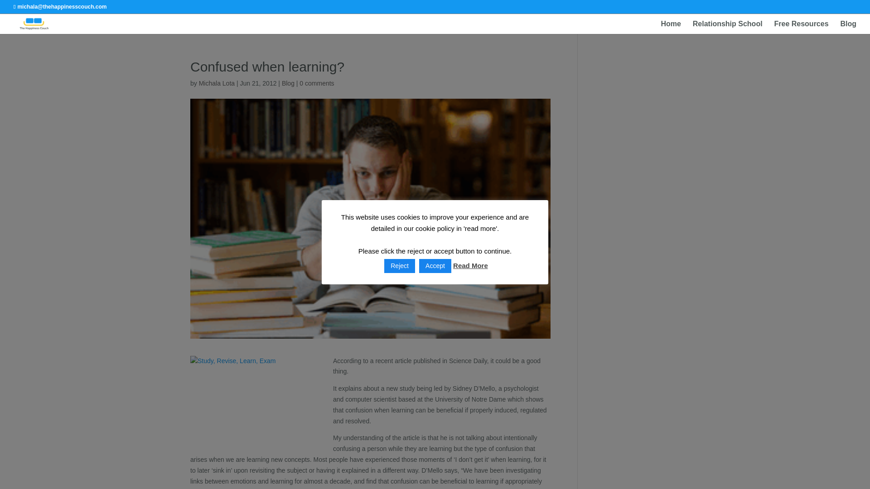  Describe the element at coordinates (400, 266) in the screenshot. I see `Reject` at that location.